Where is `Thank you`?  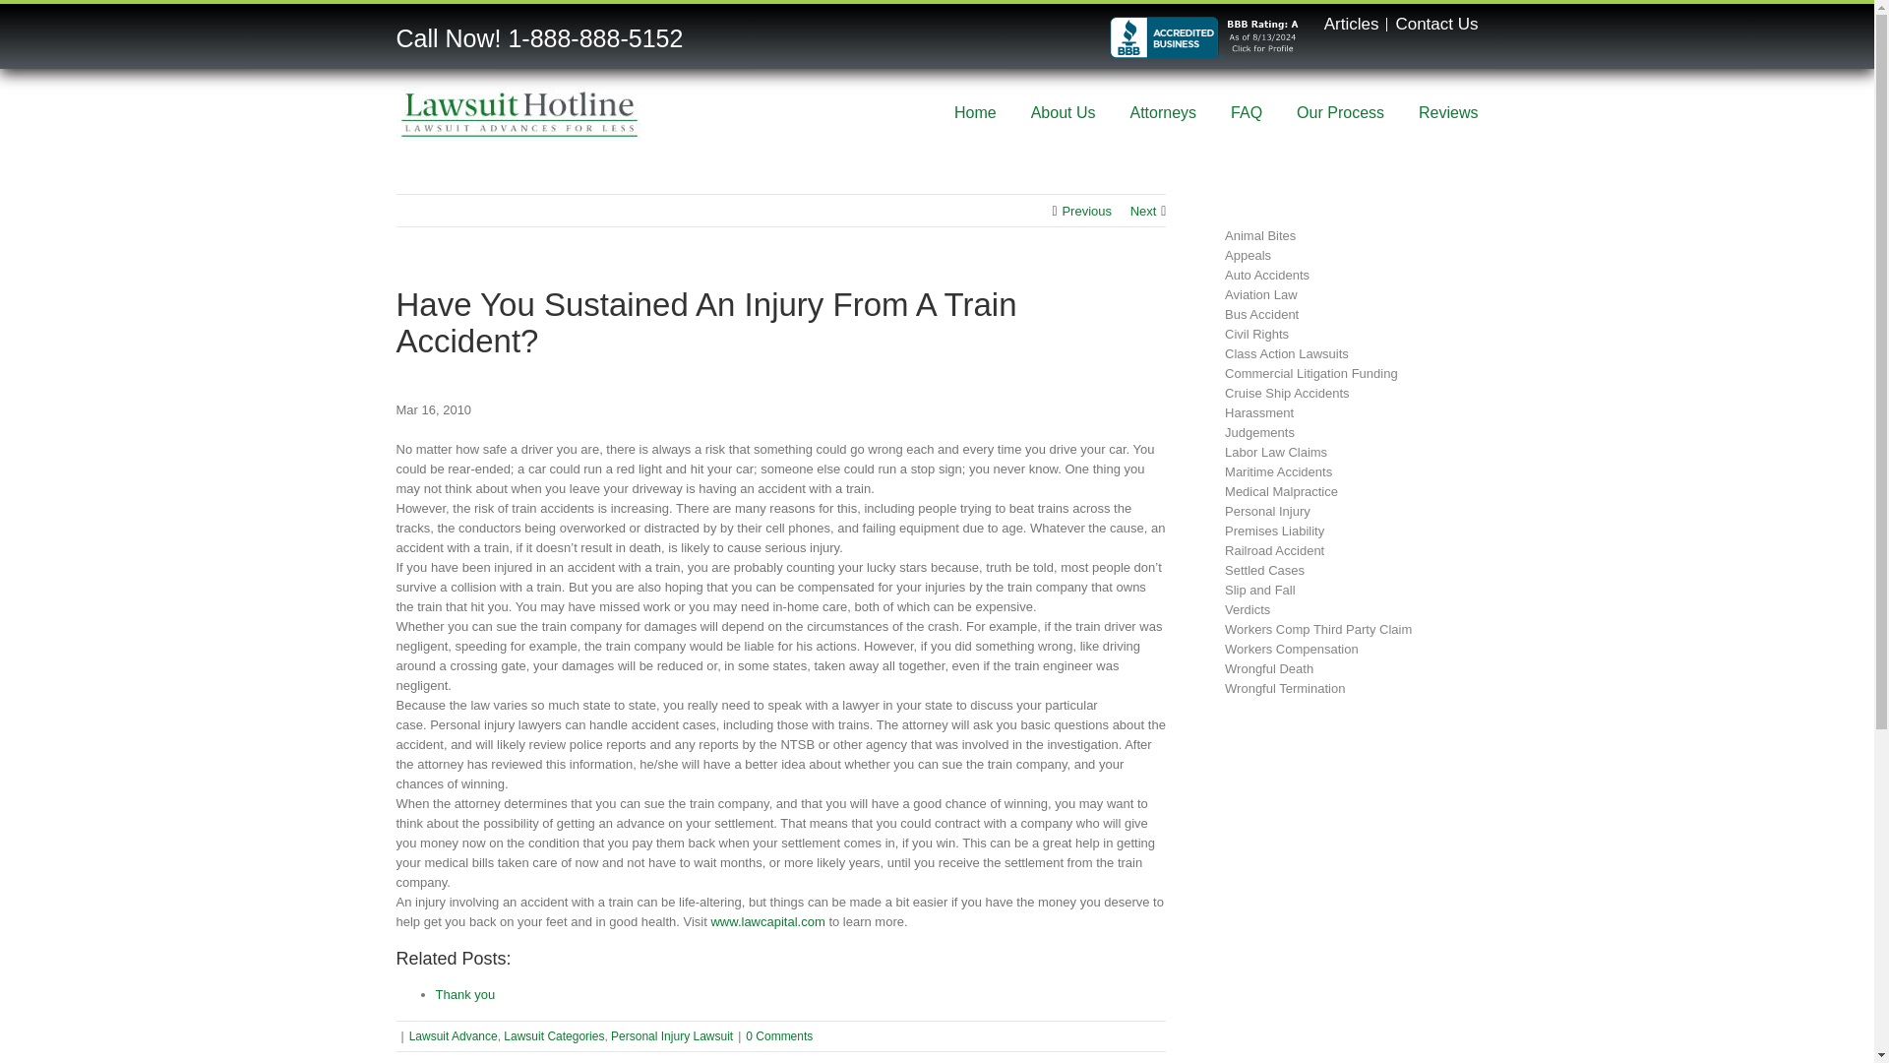 Thank you is located at coordinates (464, 994).